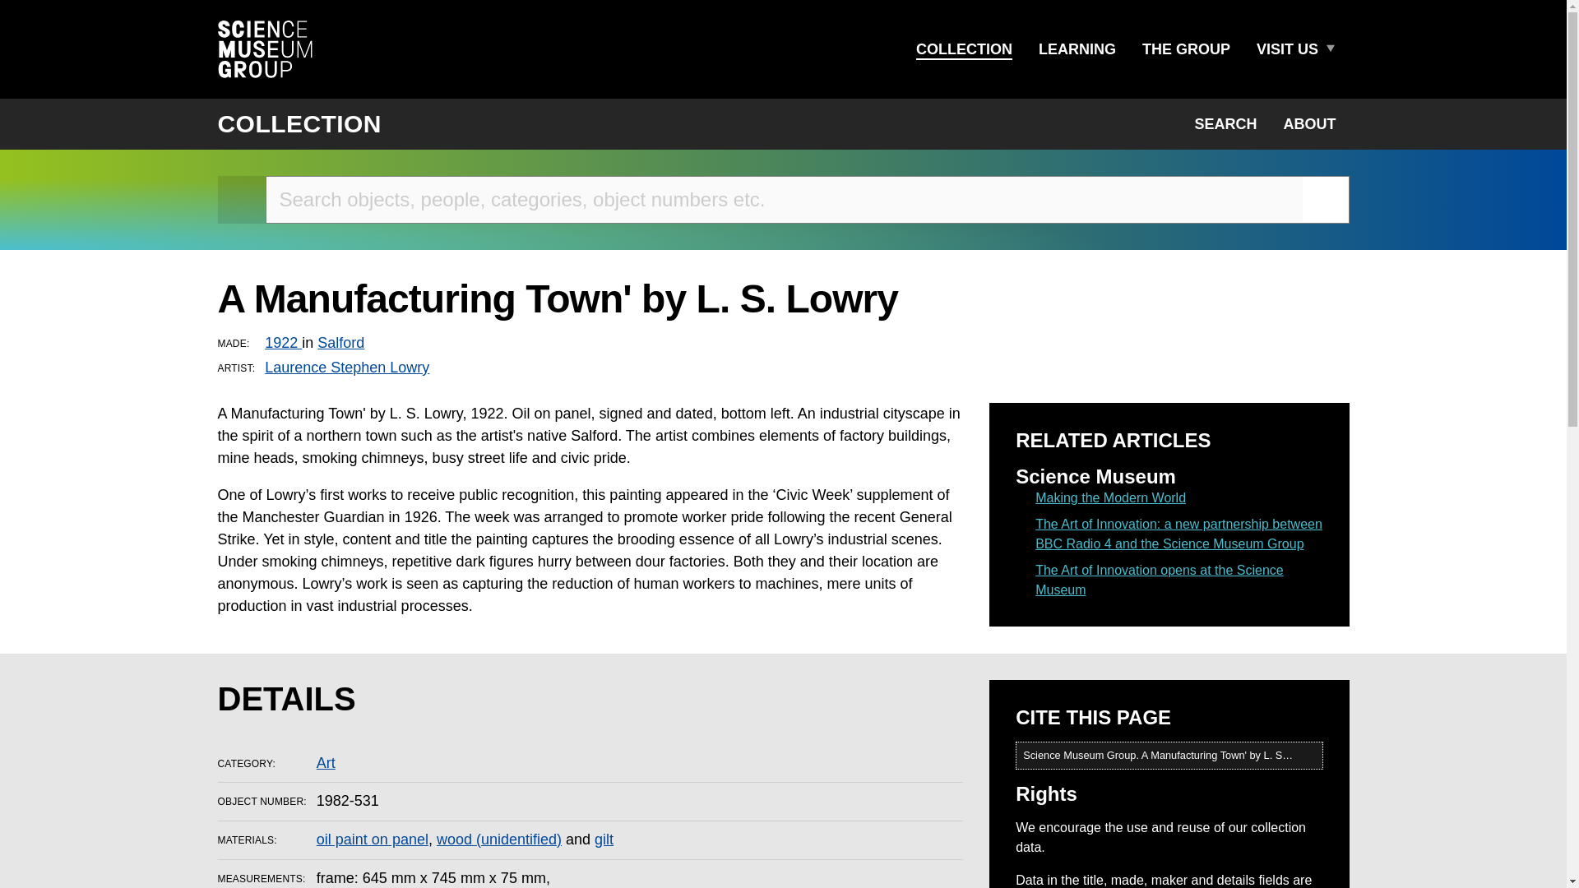  Describe the element at coordinates (1225, 123) in the screenshot. I see `SEARCH` at that location.